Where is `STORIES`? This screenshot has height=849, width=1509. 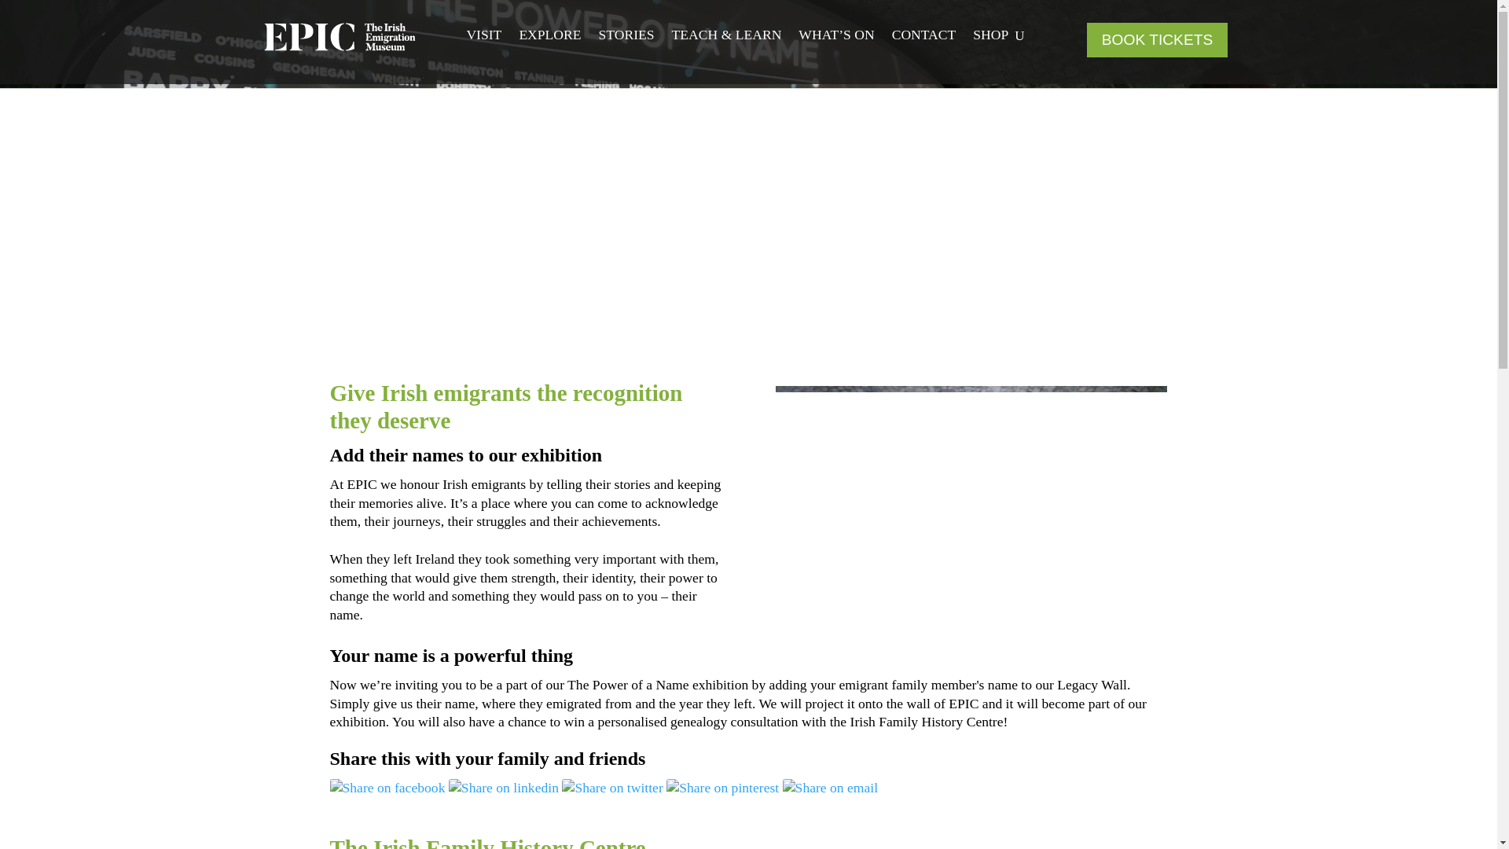 STORIES is located at coordinates (627, 49).